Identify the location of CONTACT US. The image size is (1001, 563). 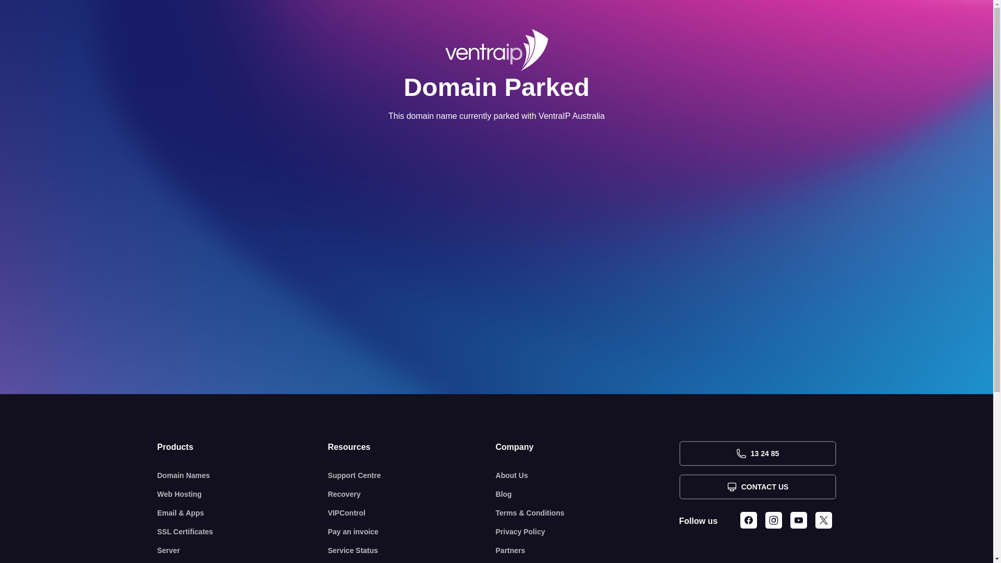
(757, 487).